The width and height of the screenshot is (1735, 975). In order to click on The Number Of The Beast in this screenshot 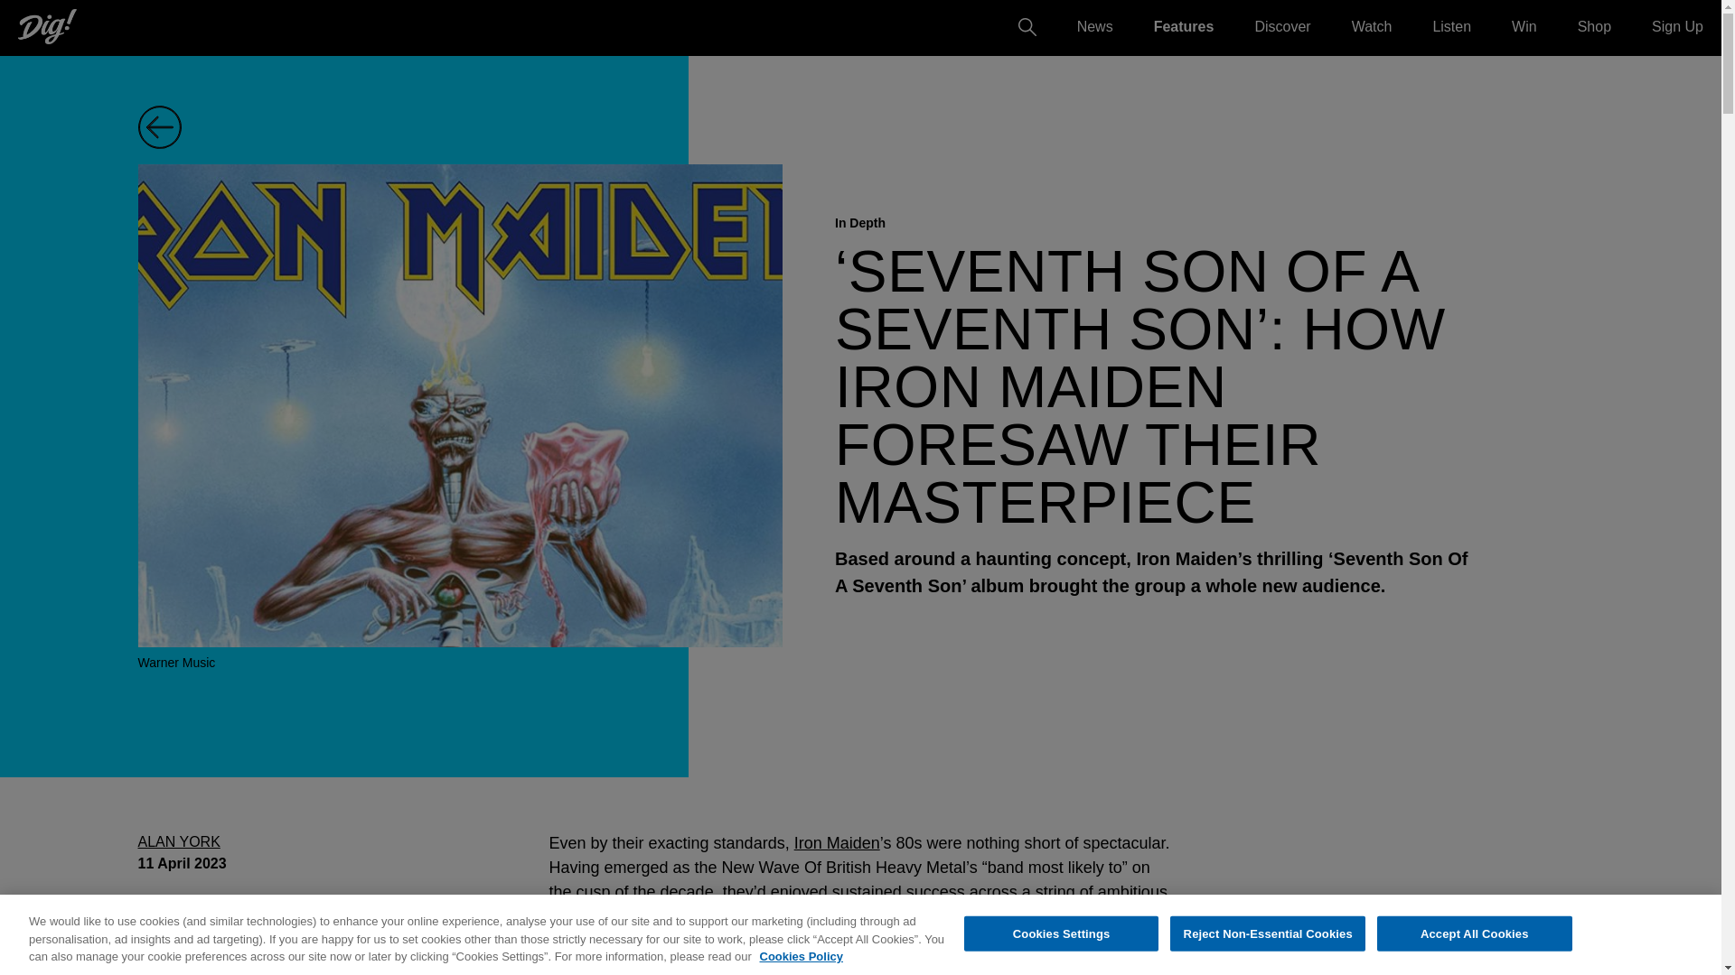, I will do `click(846, 928)`.